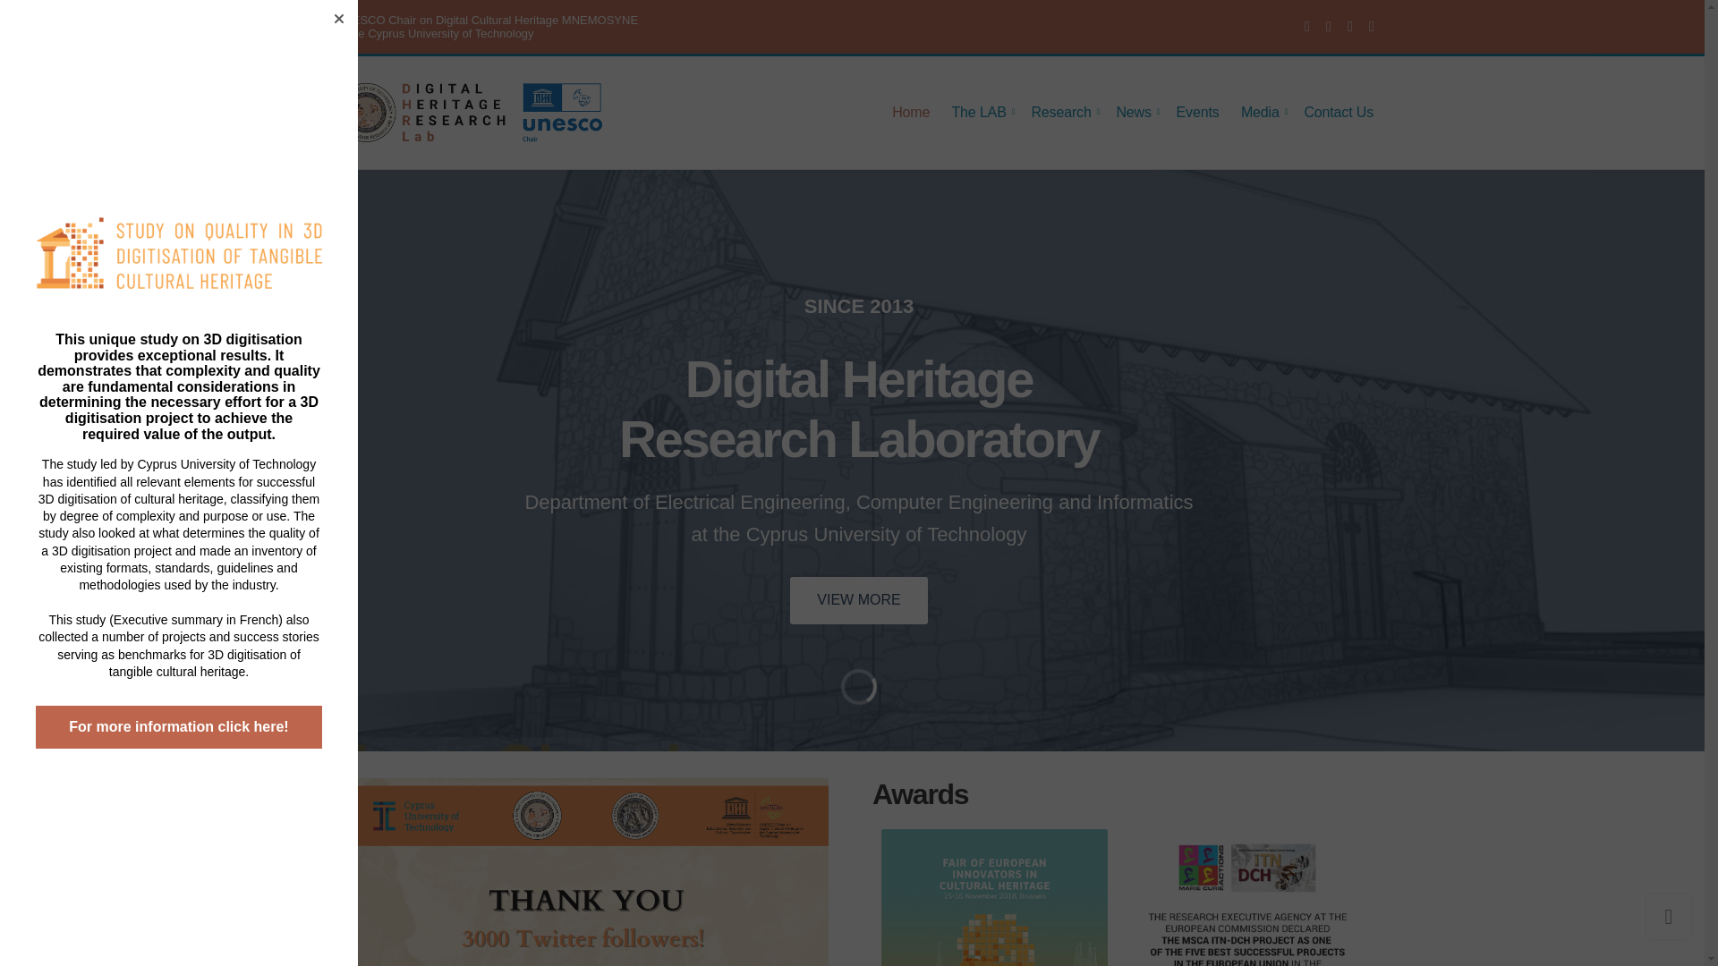 This screenshot has height=966, width=1718. Describe the element at coordinates (23, 506) in the screenshot. I see `Twitter` at that location.